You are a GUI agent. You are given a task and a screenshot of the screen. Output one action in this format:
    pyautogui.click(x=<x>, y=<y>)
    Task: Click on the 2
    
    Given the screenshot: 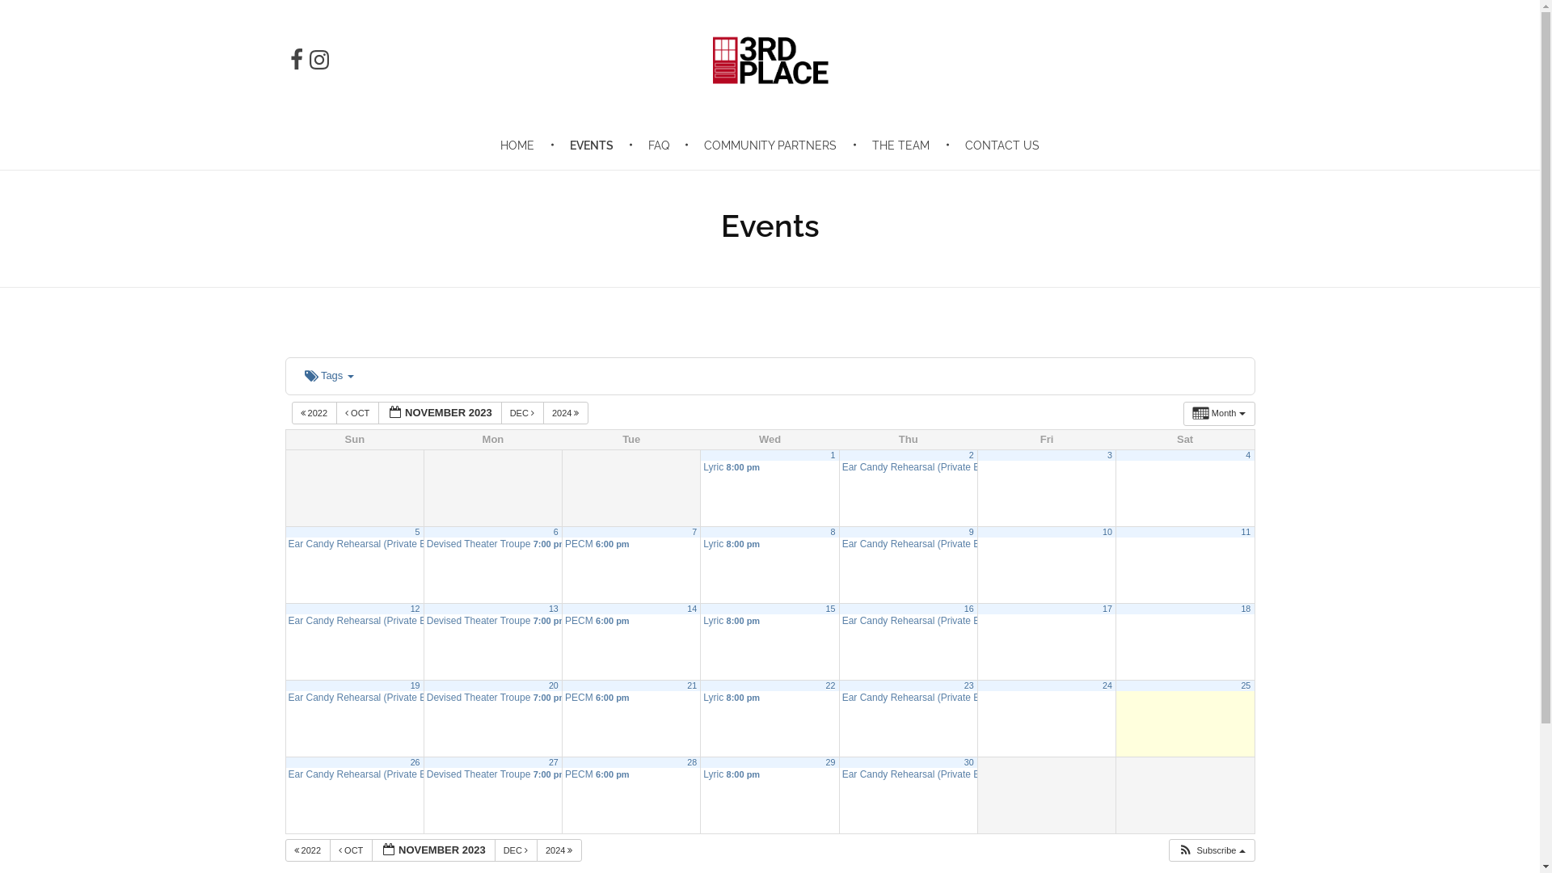 What is the action you would take?
    pyautogui.click(x=972, y=455)
    